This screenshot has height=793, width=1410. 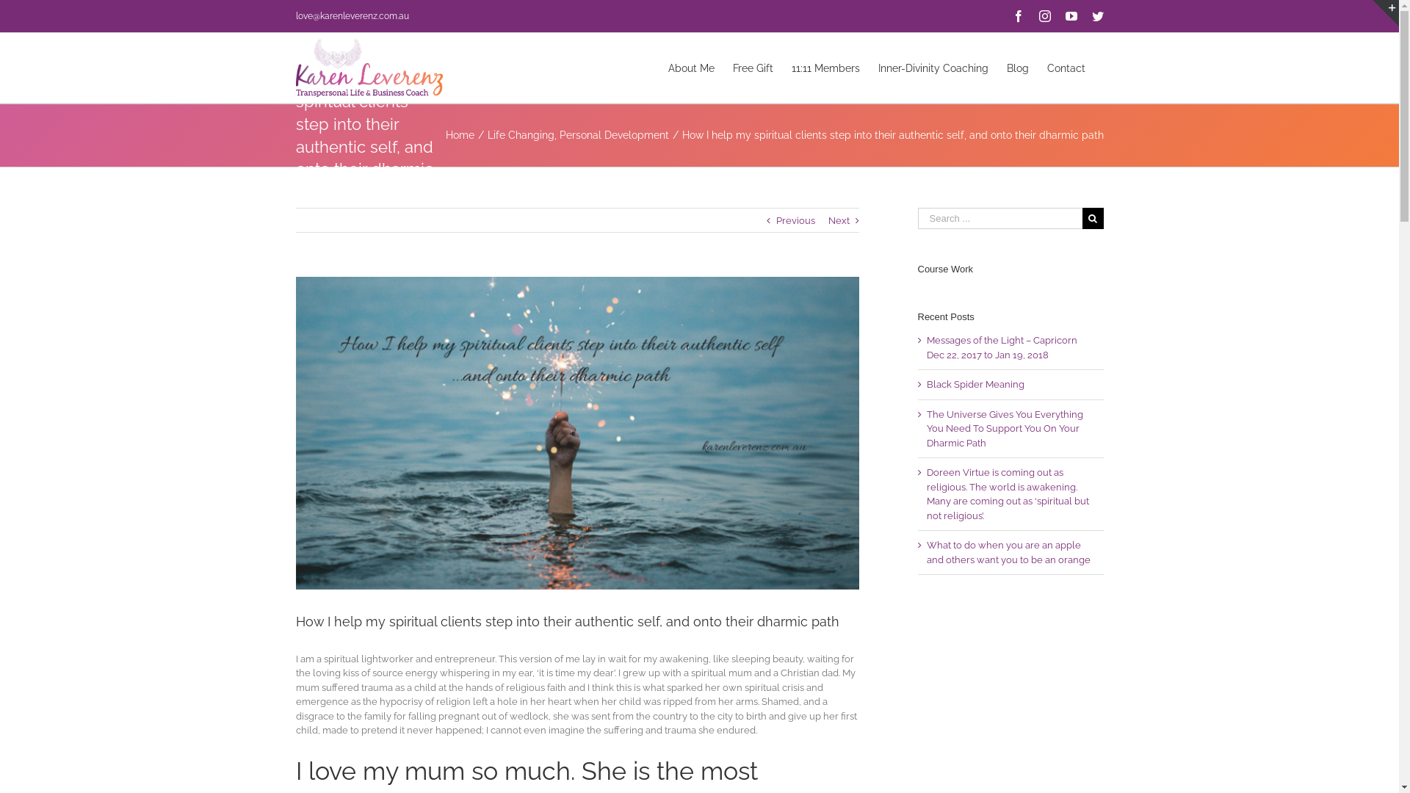 I want to click on Toggle Sliding Bar Area, so click(x=1386, y=13).